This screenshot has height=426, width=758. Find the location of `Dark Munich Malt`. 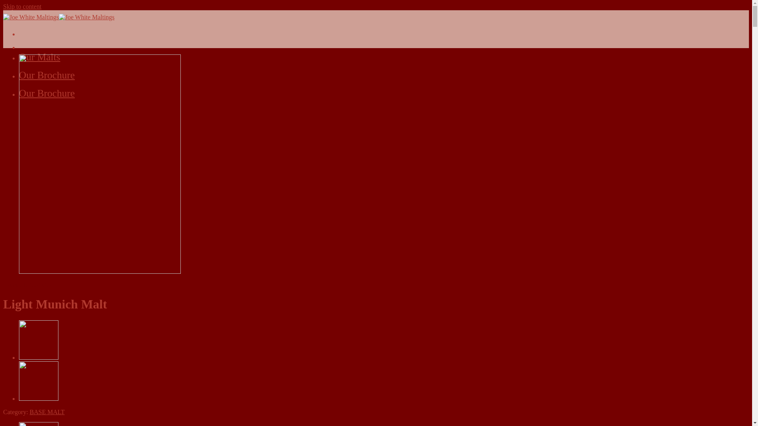

Dark Munich Malt is located at coordinates (39, 357).